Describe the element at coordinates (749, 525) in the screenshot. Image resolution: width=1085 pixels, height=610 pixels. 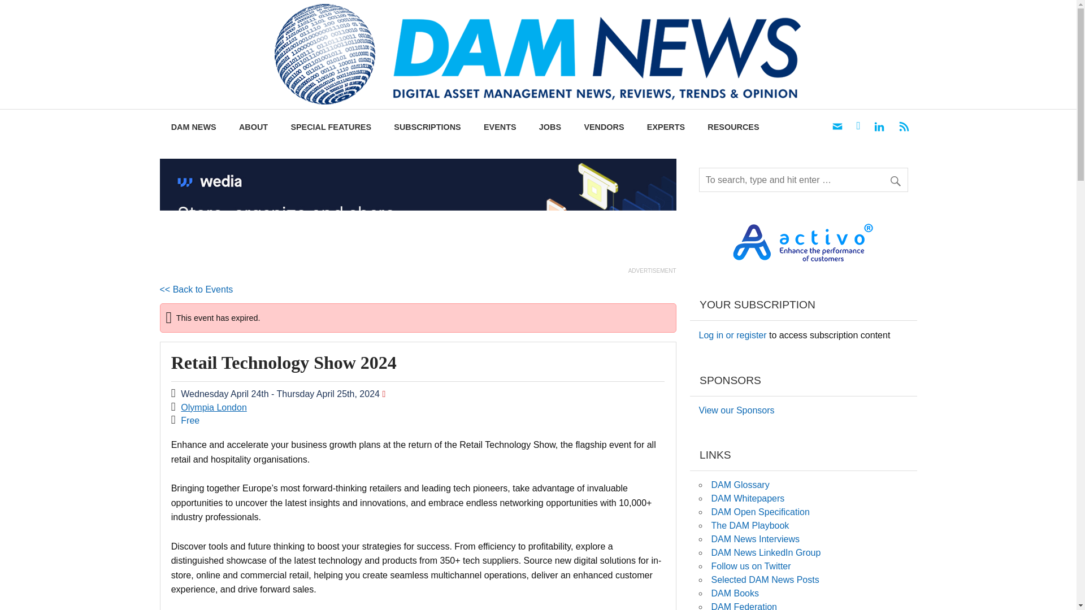
I see `The DAM Playbook` at that location.